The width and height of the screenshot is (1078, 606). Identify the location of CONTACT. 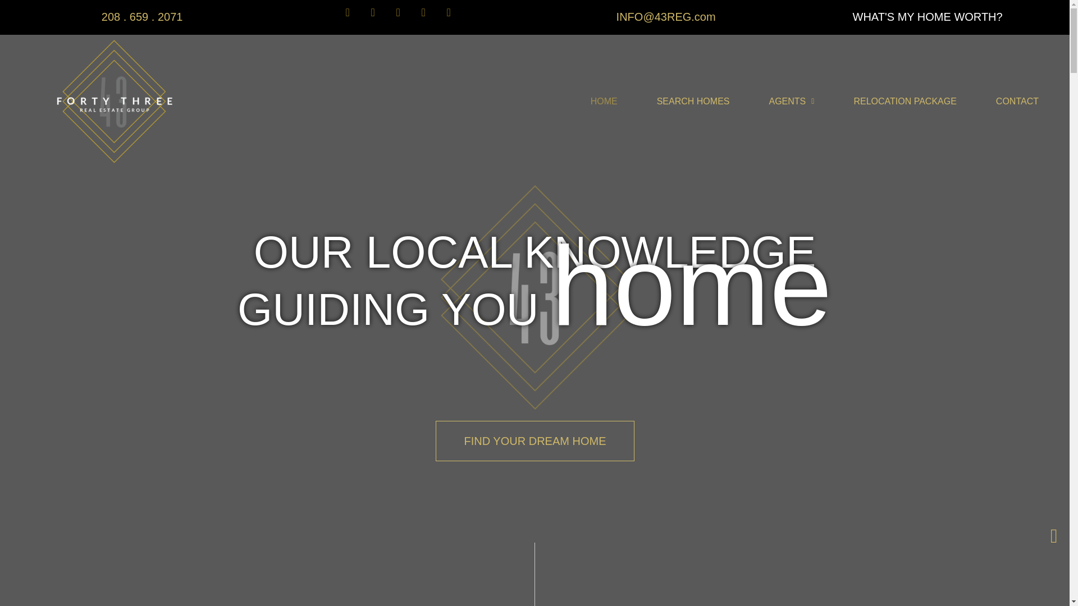
(1017, 101).